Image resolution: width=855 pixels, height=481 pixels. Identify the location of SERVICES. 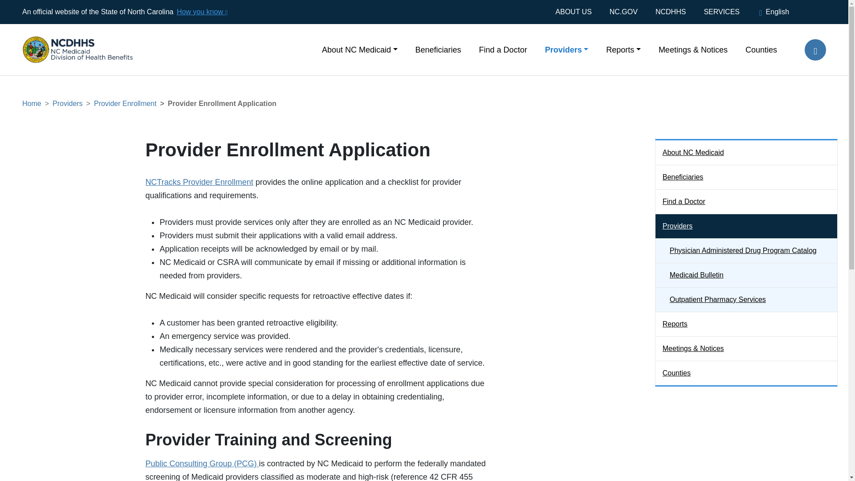
(721, 12).